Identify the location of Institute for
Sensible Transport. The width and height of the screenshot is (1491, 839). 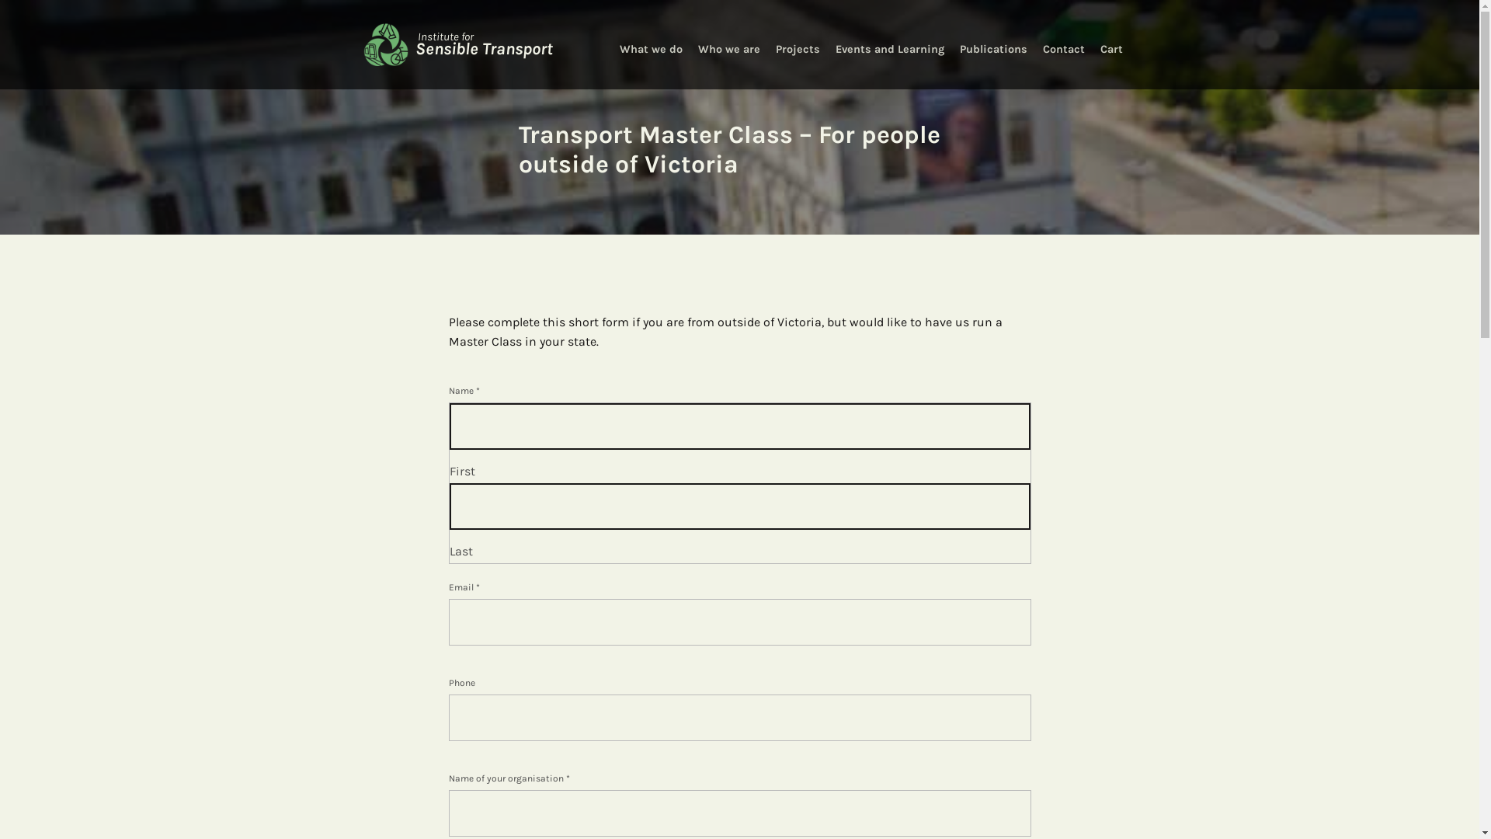
(458, 45).